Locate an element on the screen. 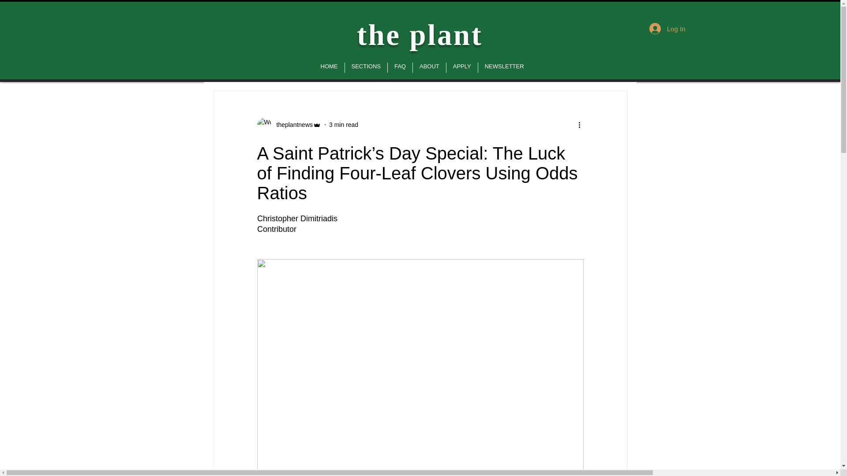 This screenshot has height=476, width=847. 3 min read is located at coordinates (344, 124).